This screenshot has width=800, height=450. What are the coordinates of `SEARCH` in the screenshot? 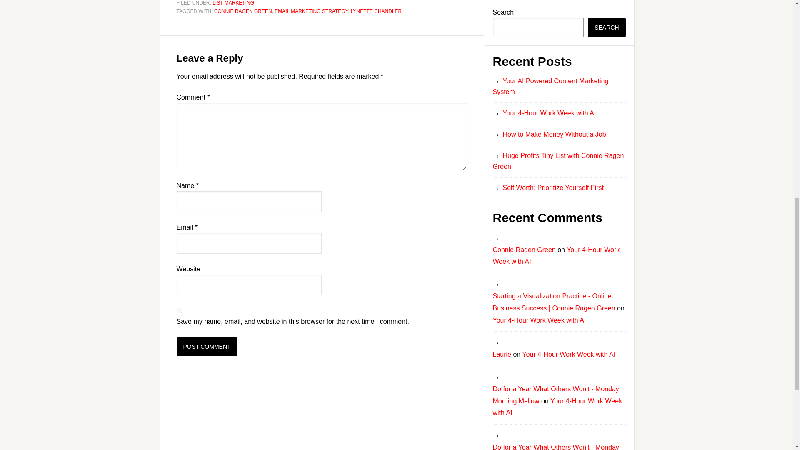 It's located at (607, 27).